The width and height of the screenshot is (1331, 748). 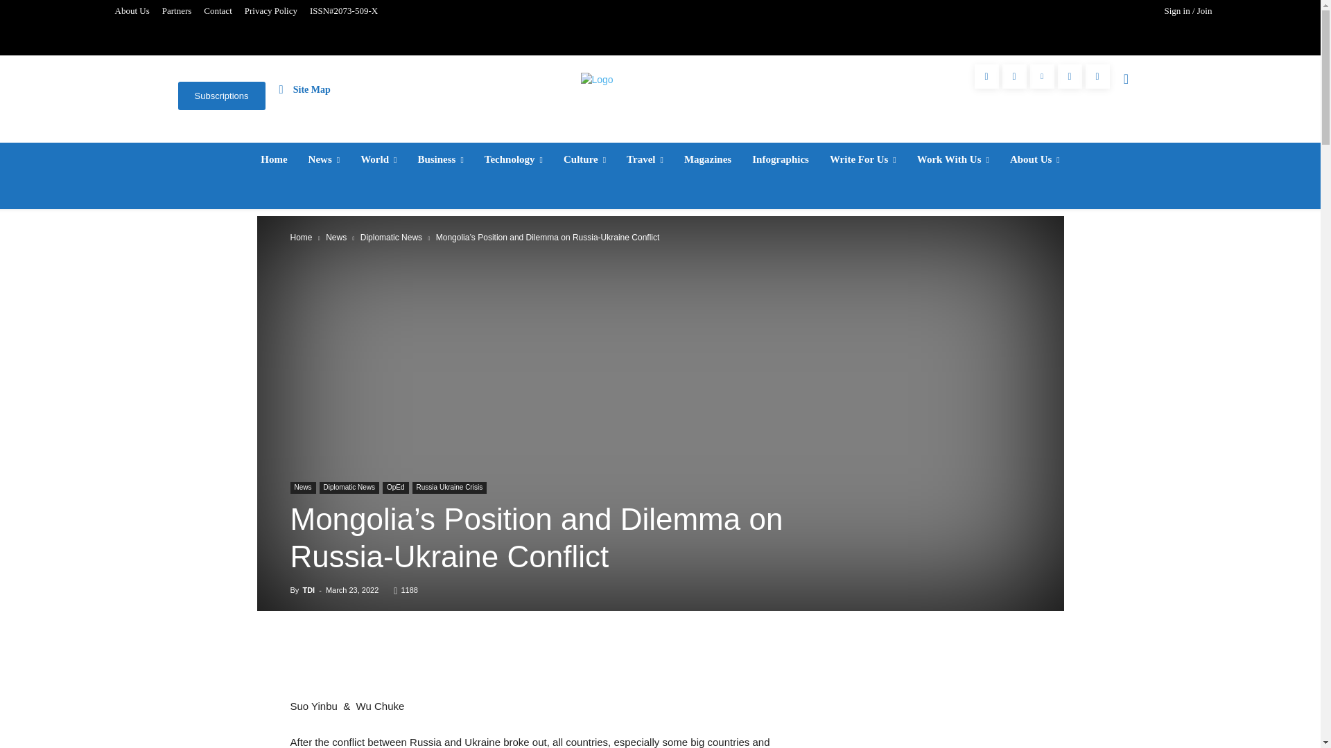 I want to click on Linkedin, so click(x=1042, y=75).